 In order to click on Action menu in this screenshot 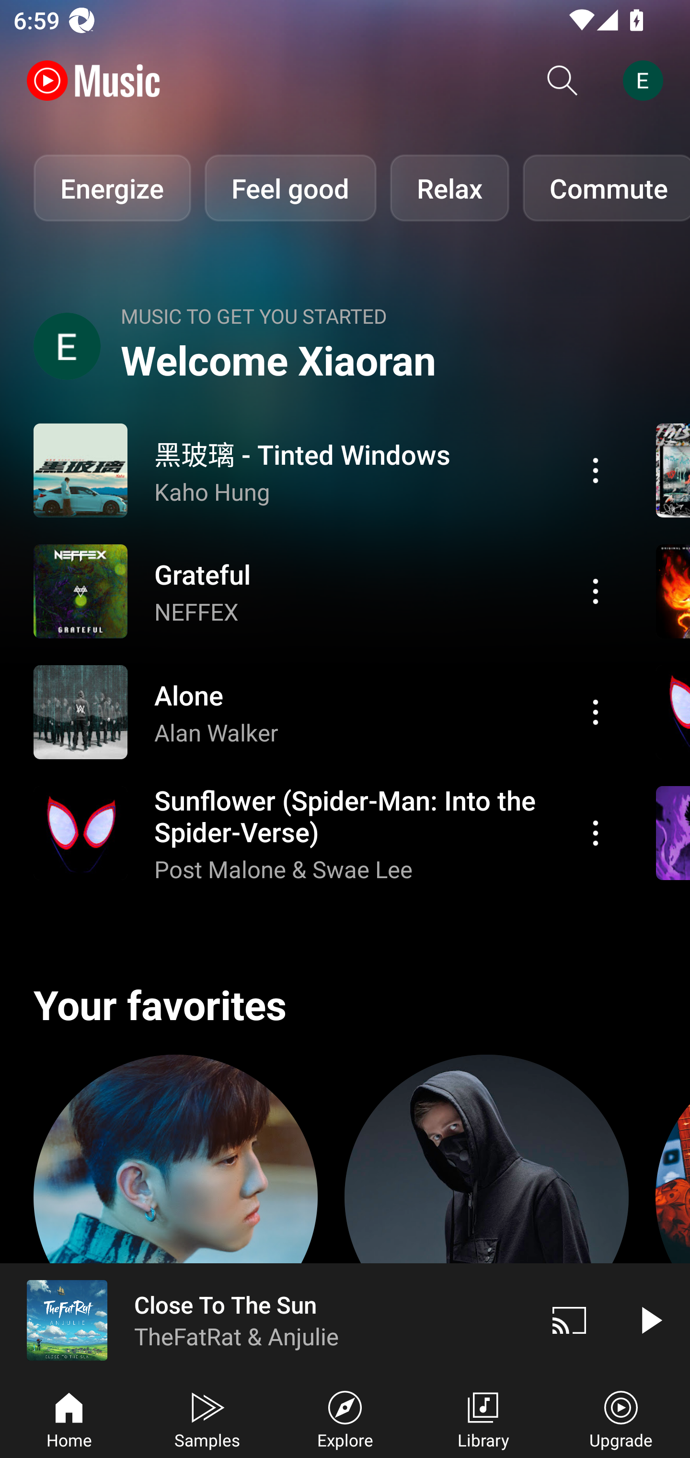, I will do `click(324, 591)`.